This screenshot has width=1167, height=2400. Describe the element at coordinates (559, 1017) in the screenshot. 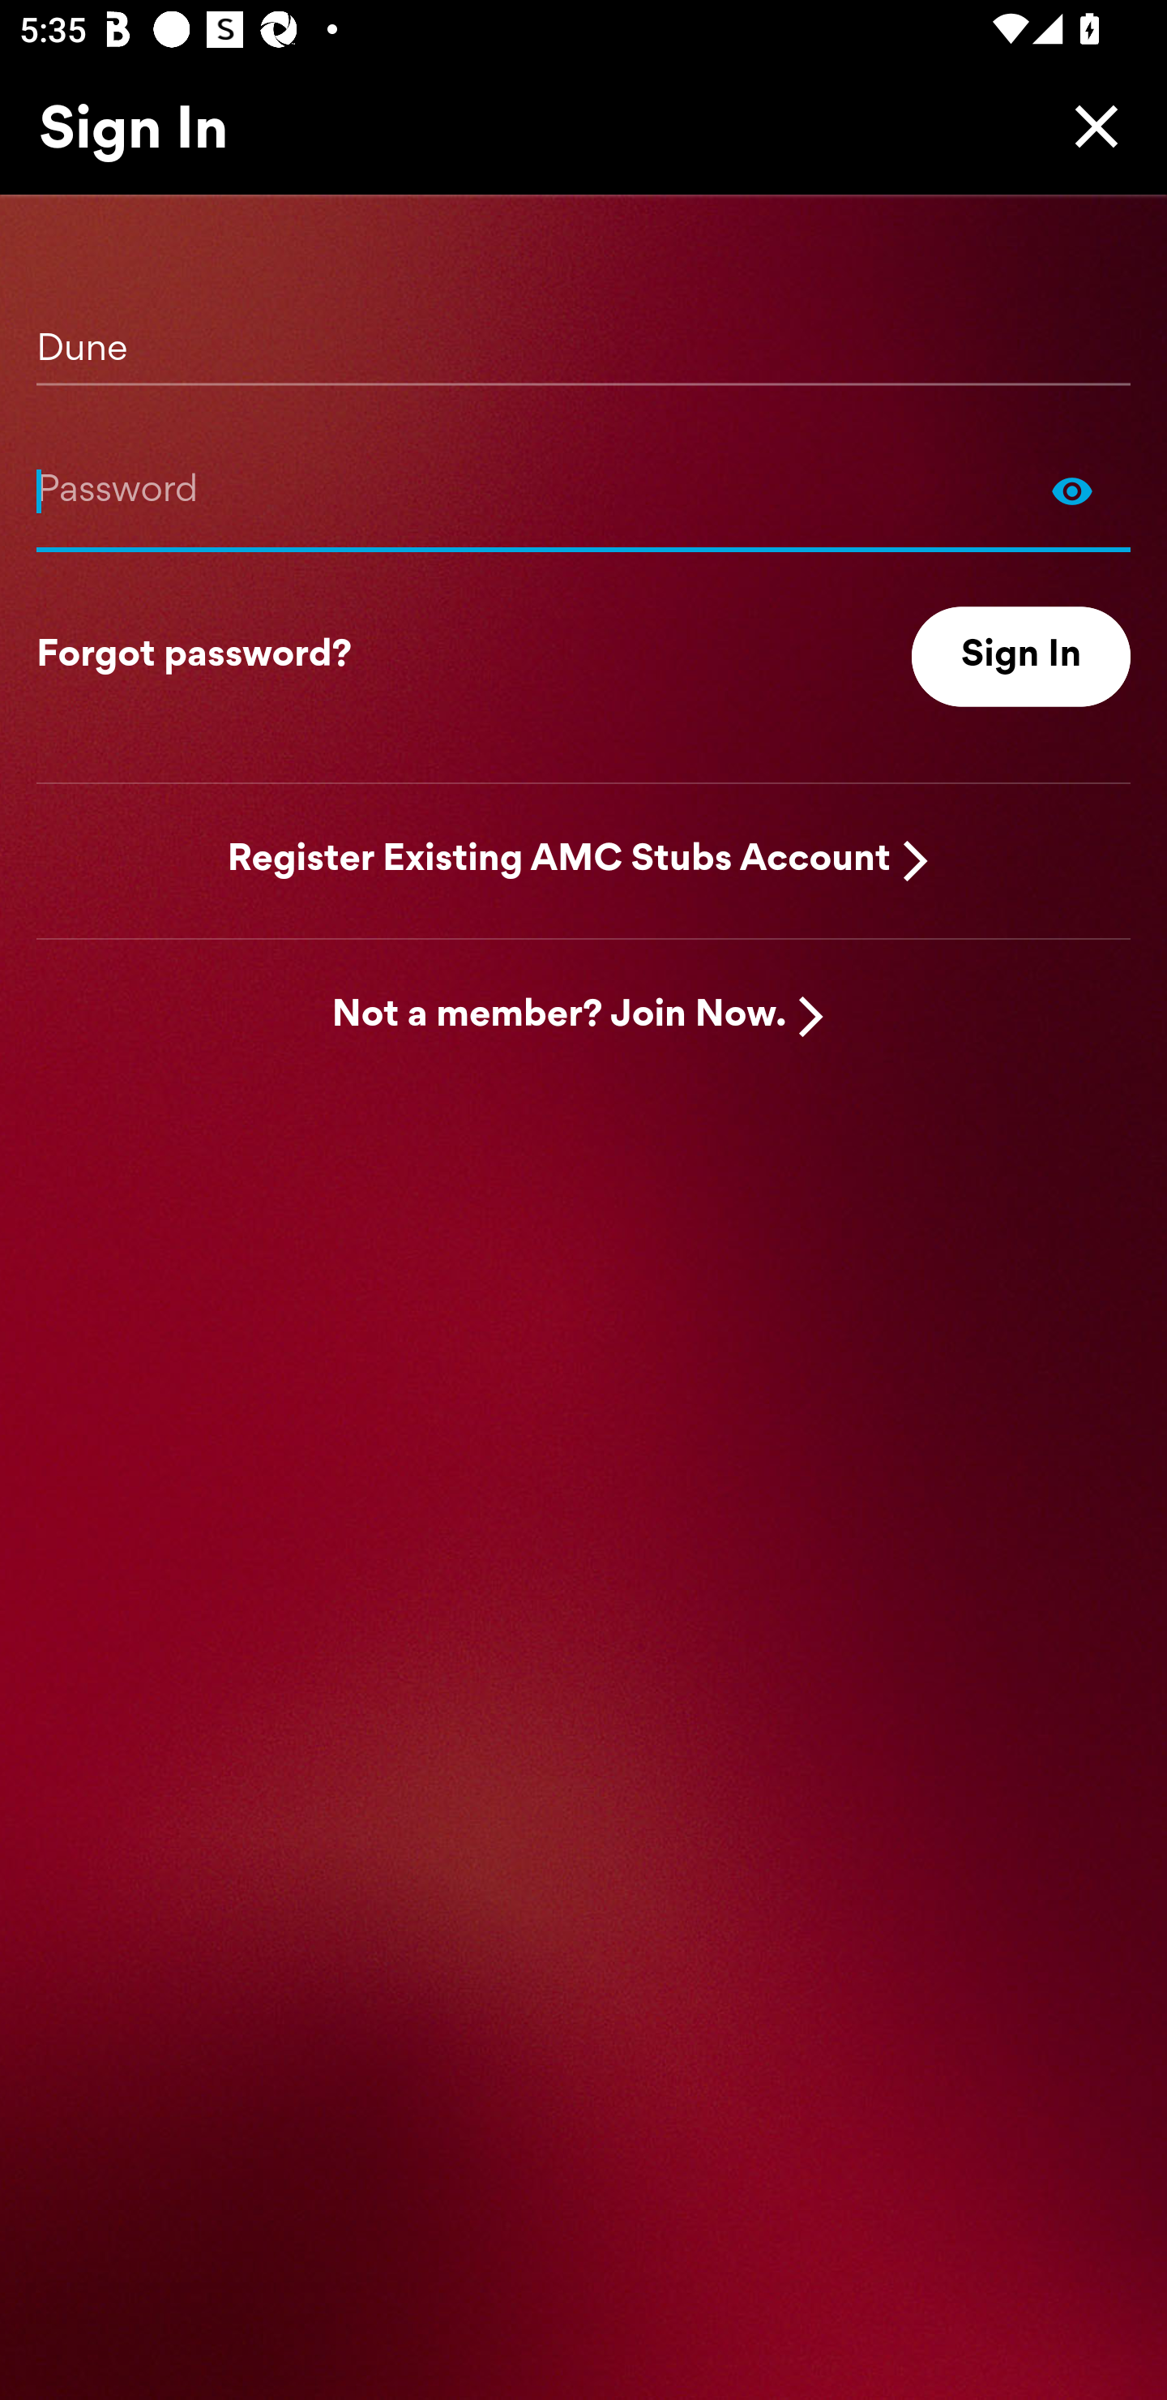

I see `Not a member? Join Now.` at that location.